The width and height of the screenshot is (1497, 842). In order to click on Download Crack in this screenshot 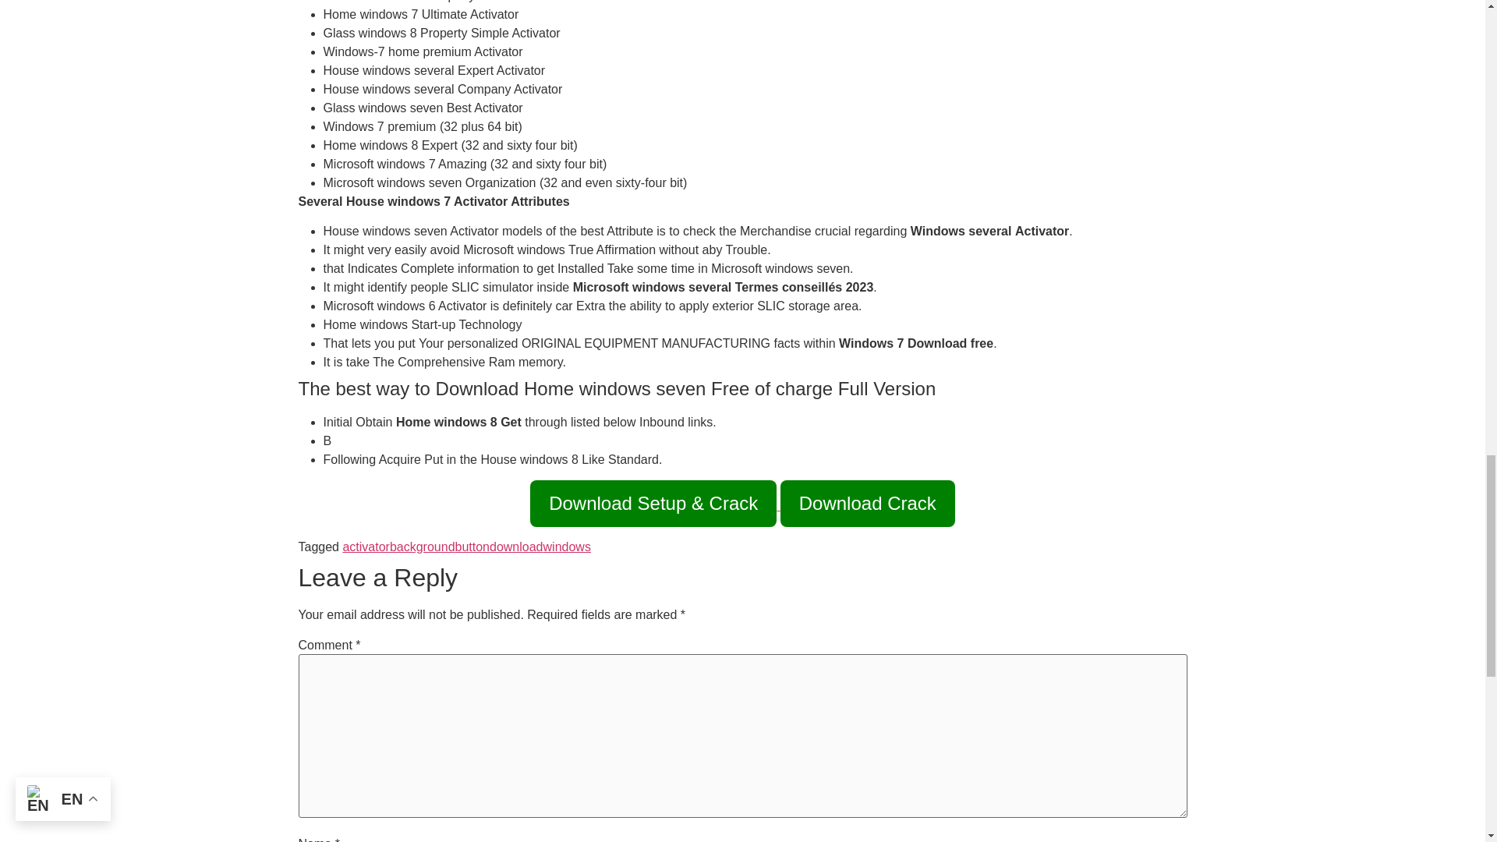, I will do `click(867, 504)`.